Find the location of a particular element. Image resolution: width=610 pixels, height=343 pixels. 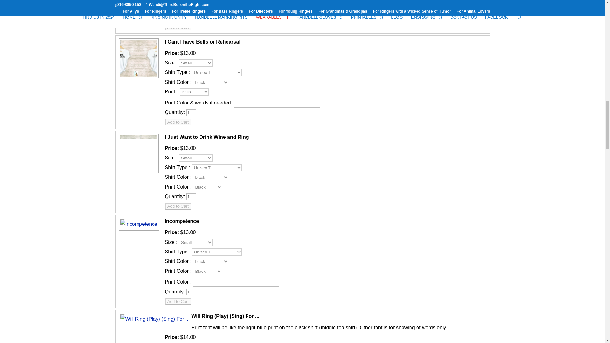

1 is located at coordinates (191, 112).